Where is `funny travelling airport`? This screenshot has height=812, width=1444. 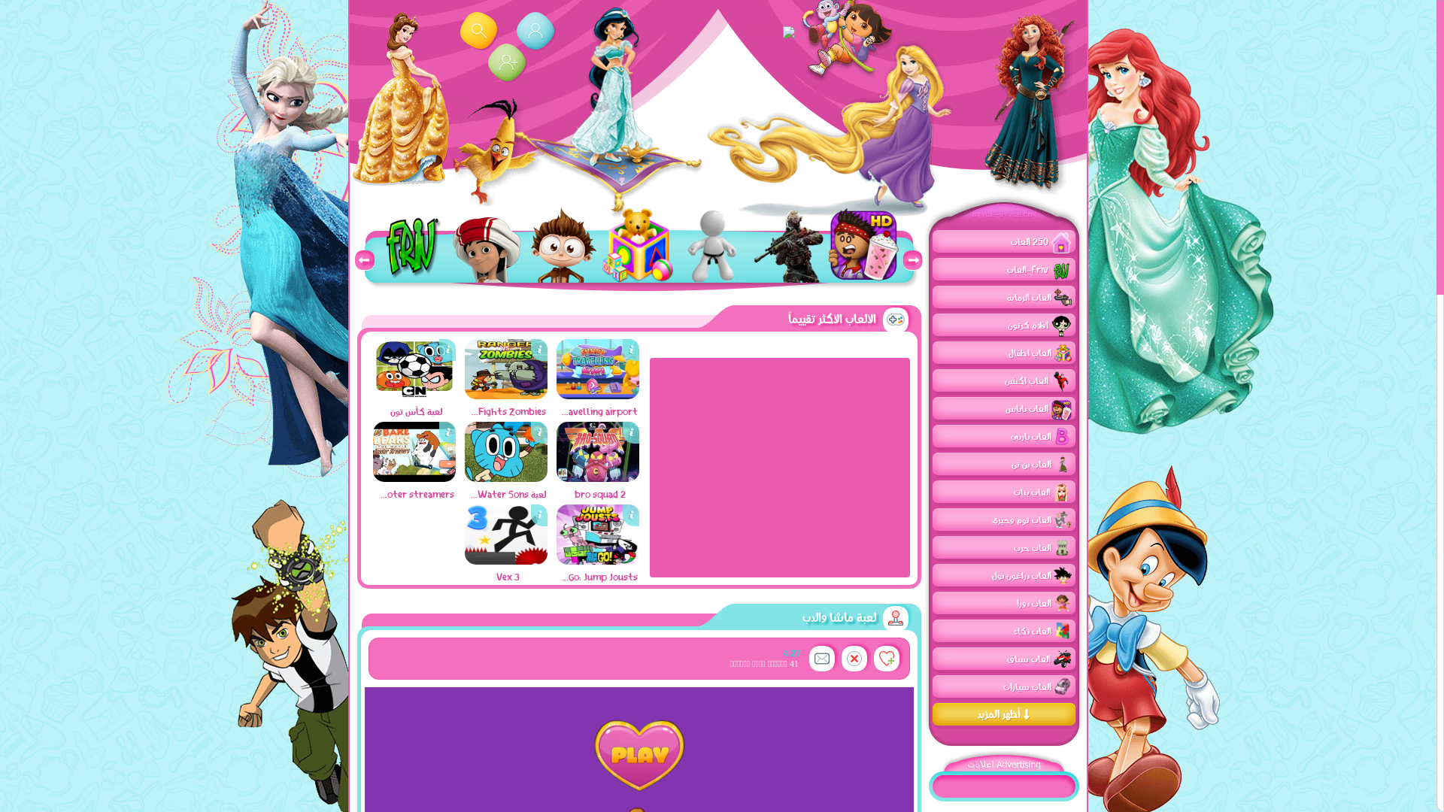
funny travelling airport is located at coordinates (600, 411).